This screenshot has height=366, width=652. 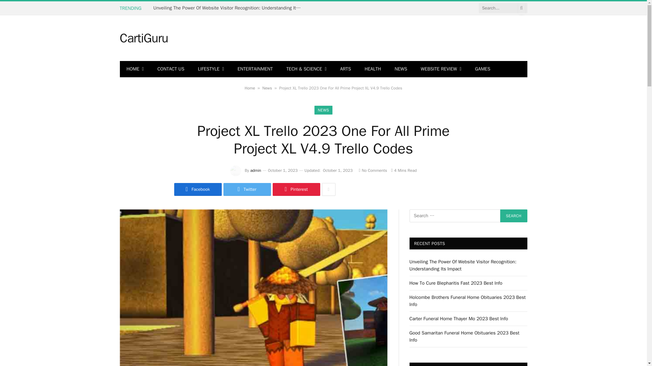 I want to click on Pinterest, so click(x=296, y=189).